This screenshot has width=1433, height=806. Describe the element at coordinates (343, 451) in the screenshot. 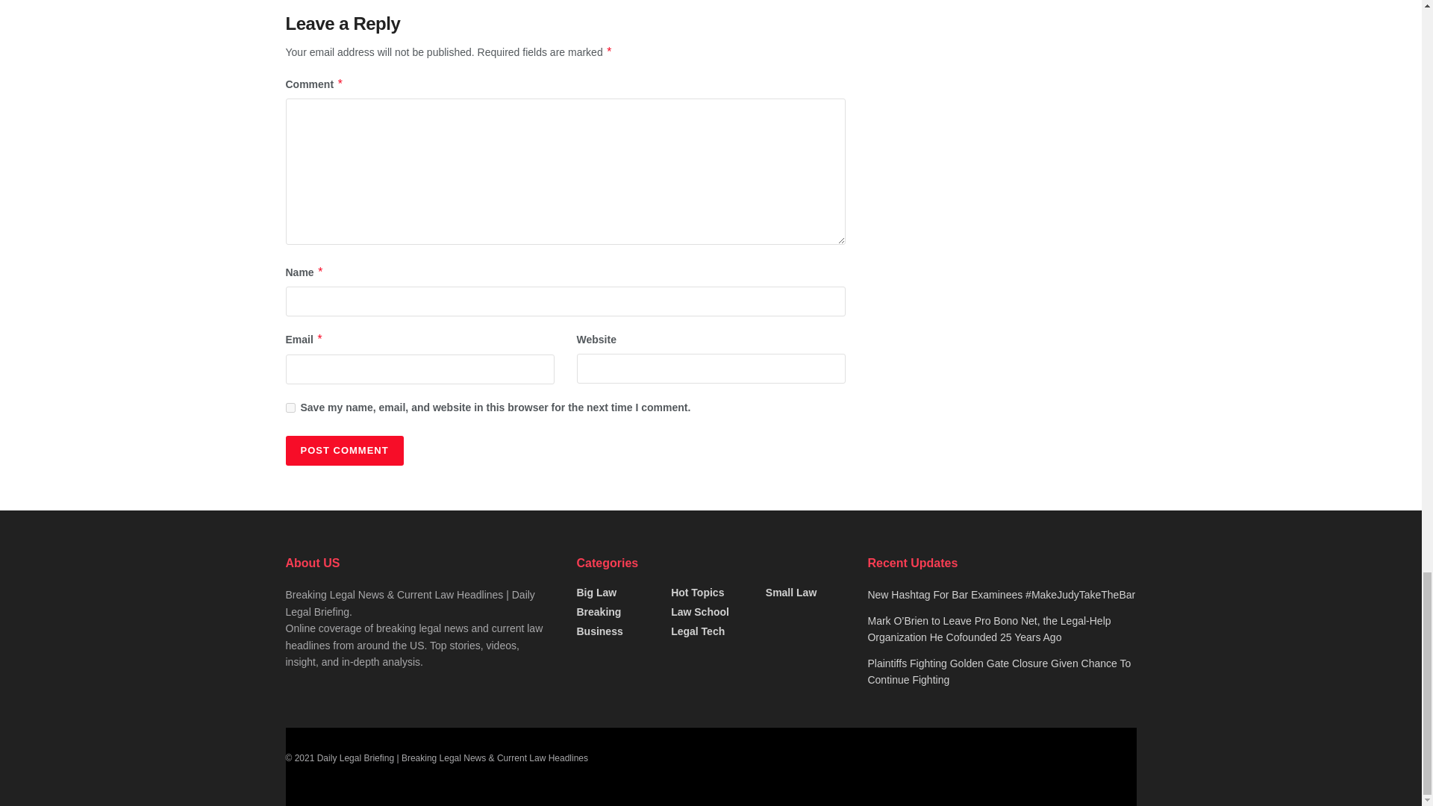

I see `Post Comment` at that location.